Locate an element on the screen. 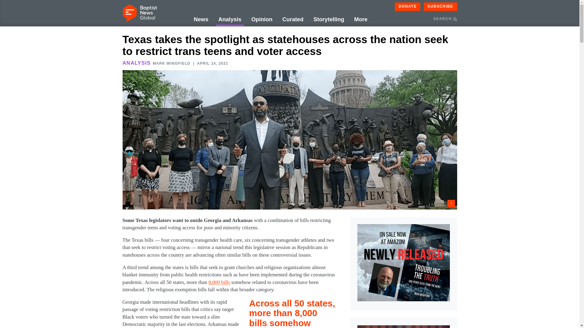 The width and height of the screenshot is (584, 328). Analysis is located at coordinates (230, 20).